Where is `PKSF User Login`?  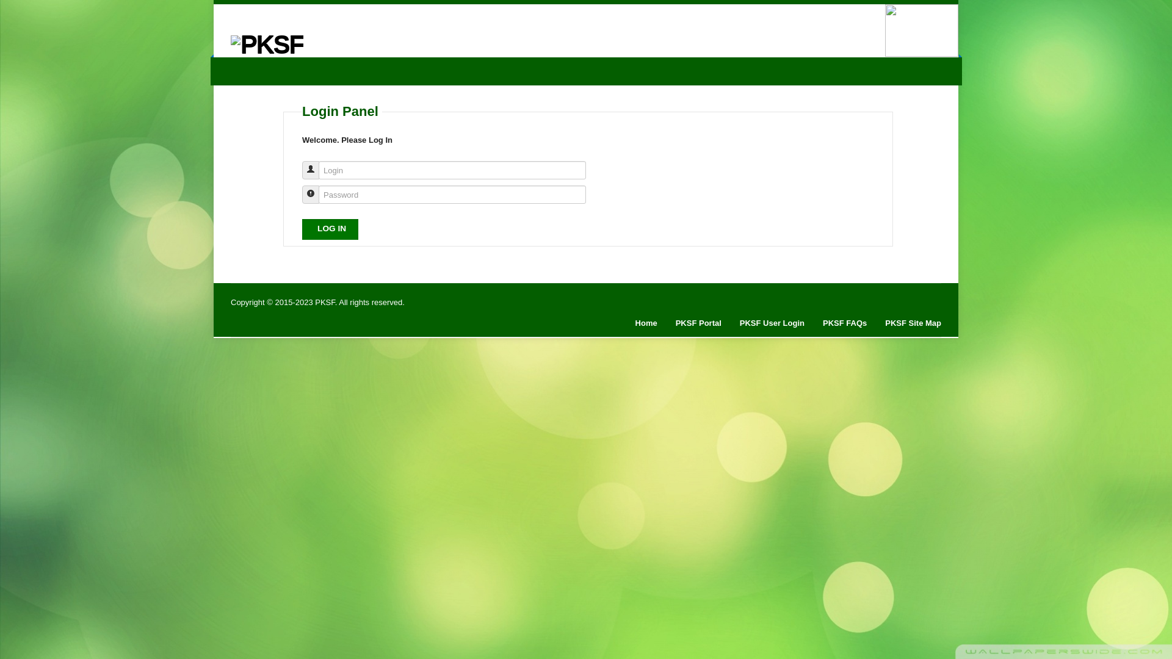 PKSF User Login is located at coordinates (772, 323).